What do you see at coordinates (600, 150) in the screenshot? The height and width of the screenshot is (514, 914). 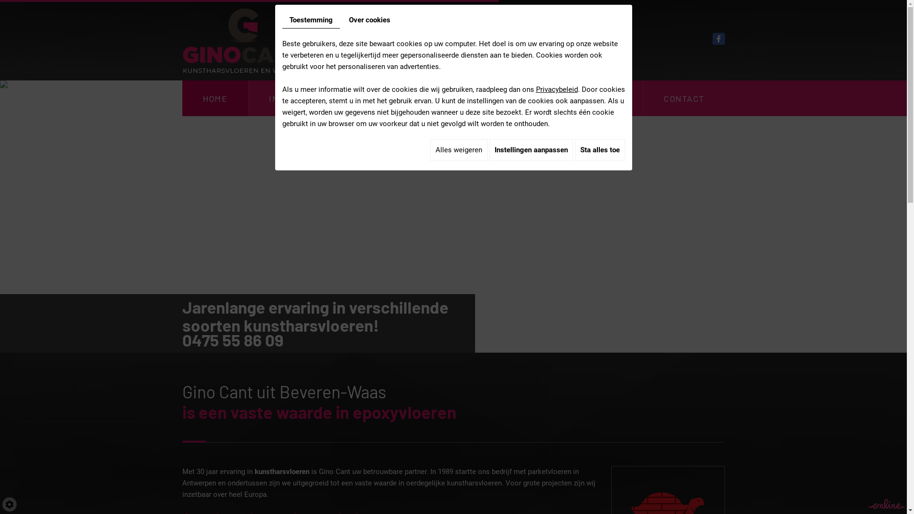 I see `Sta alles toe` at bounding box center [600, 150].